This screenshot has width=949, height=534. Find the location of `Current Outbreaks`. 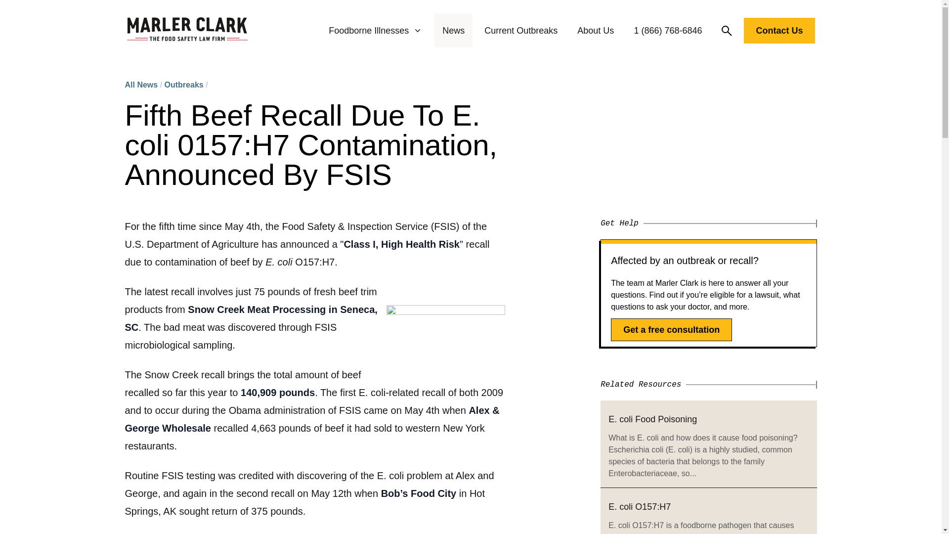

Current Outbreaks is located at coordinates (521, 31).